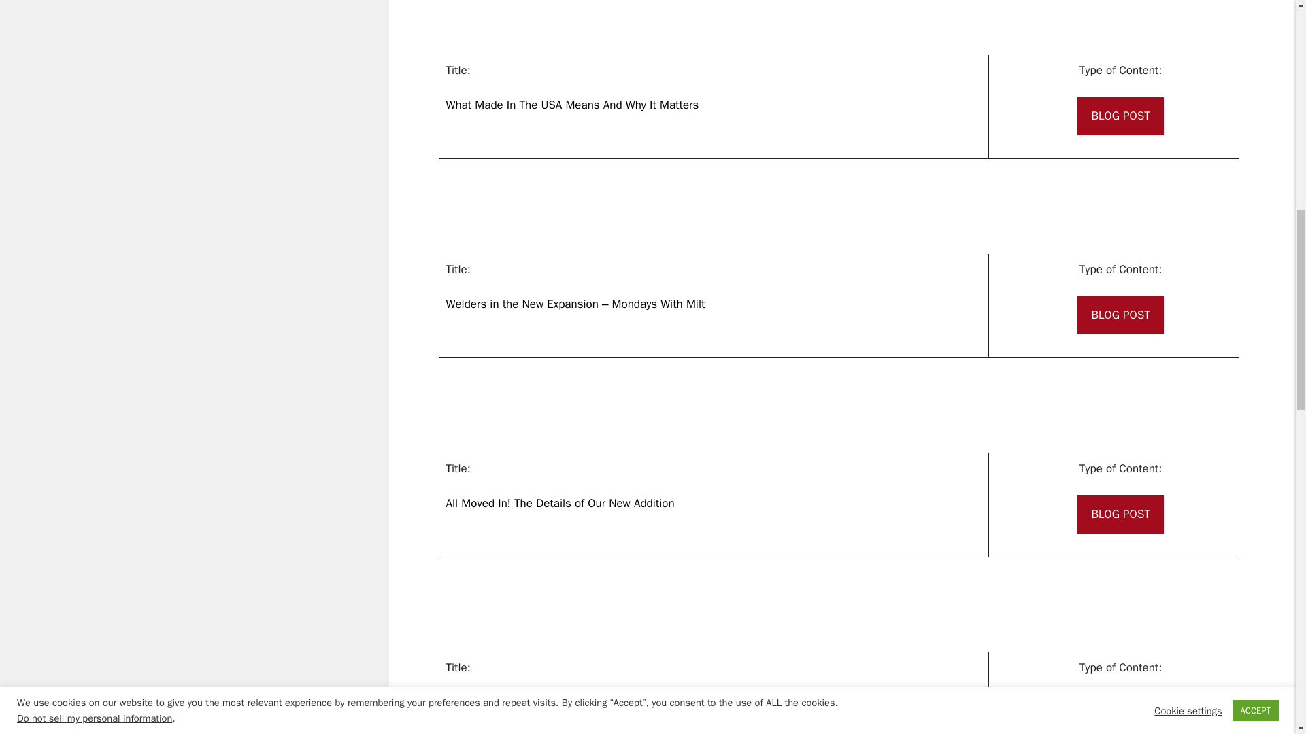  What do you see at coordinates (1262, 645) in the screenshot?
I see `Scroll back to top` at bounding box center [1262, 645].